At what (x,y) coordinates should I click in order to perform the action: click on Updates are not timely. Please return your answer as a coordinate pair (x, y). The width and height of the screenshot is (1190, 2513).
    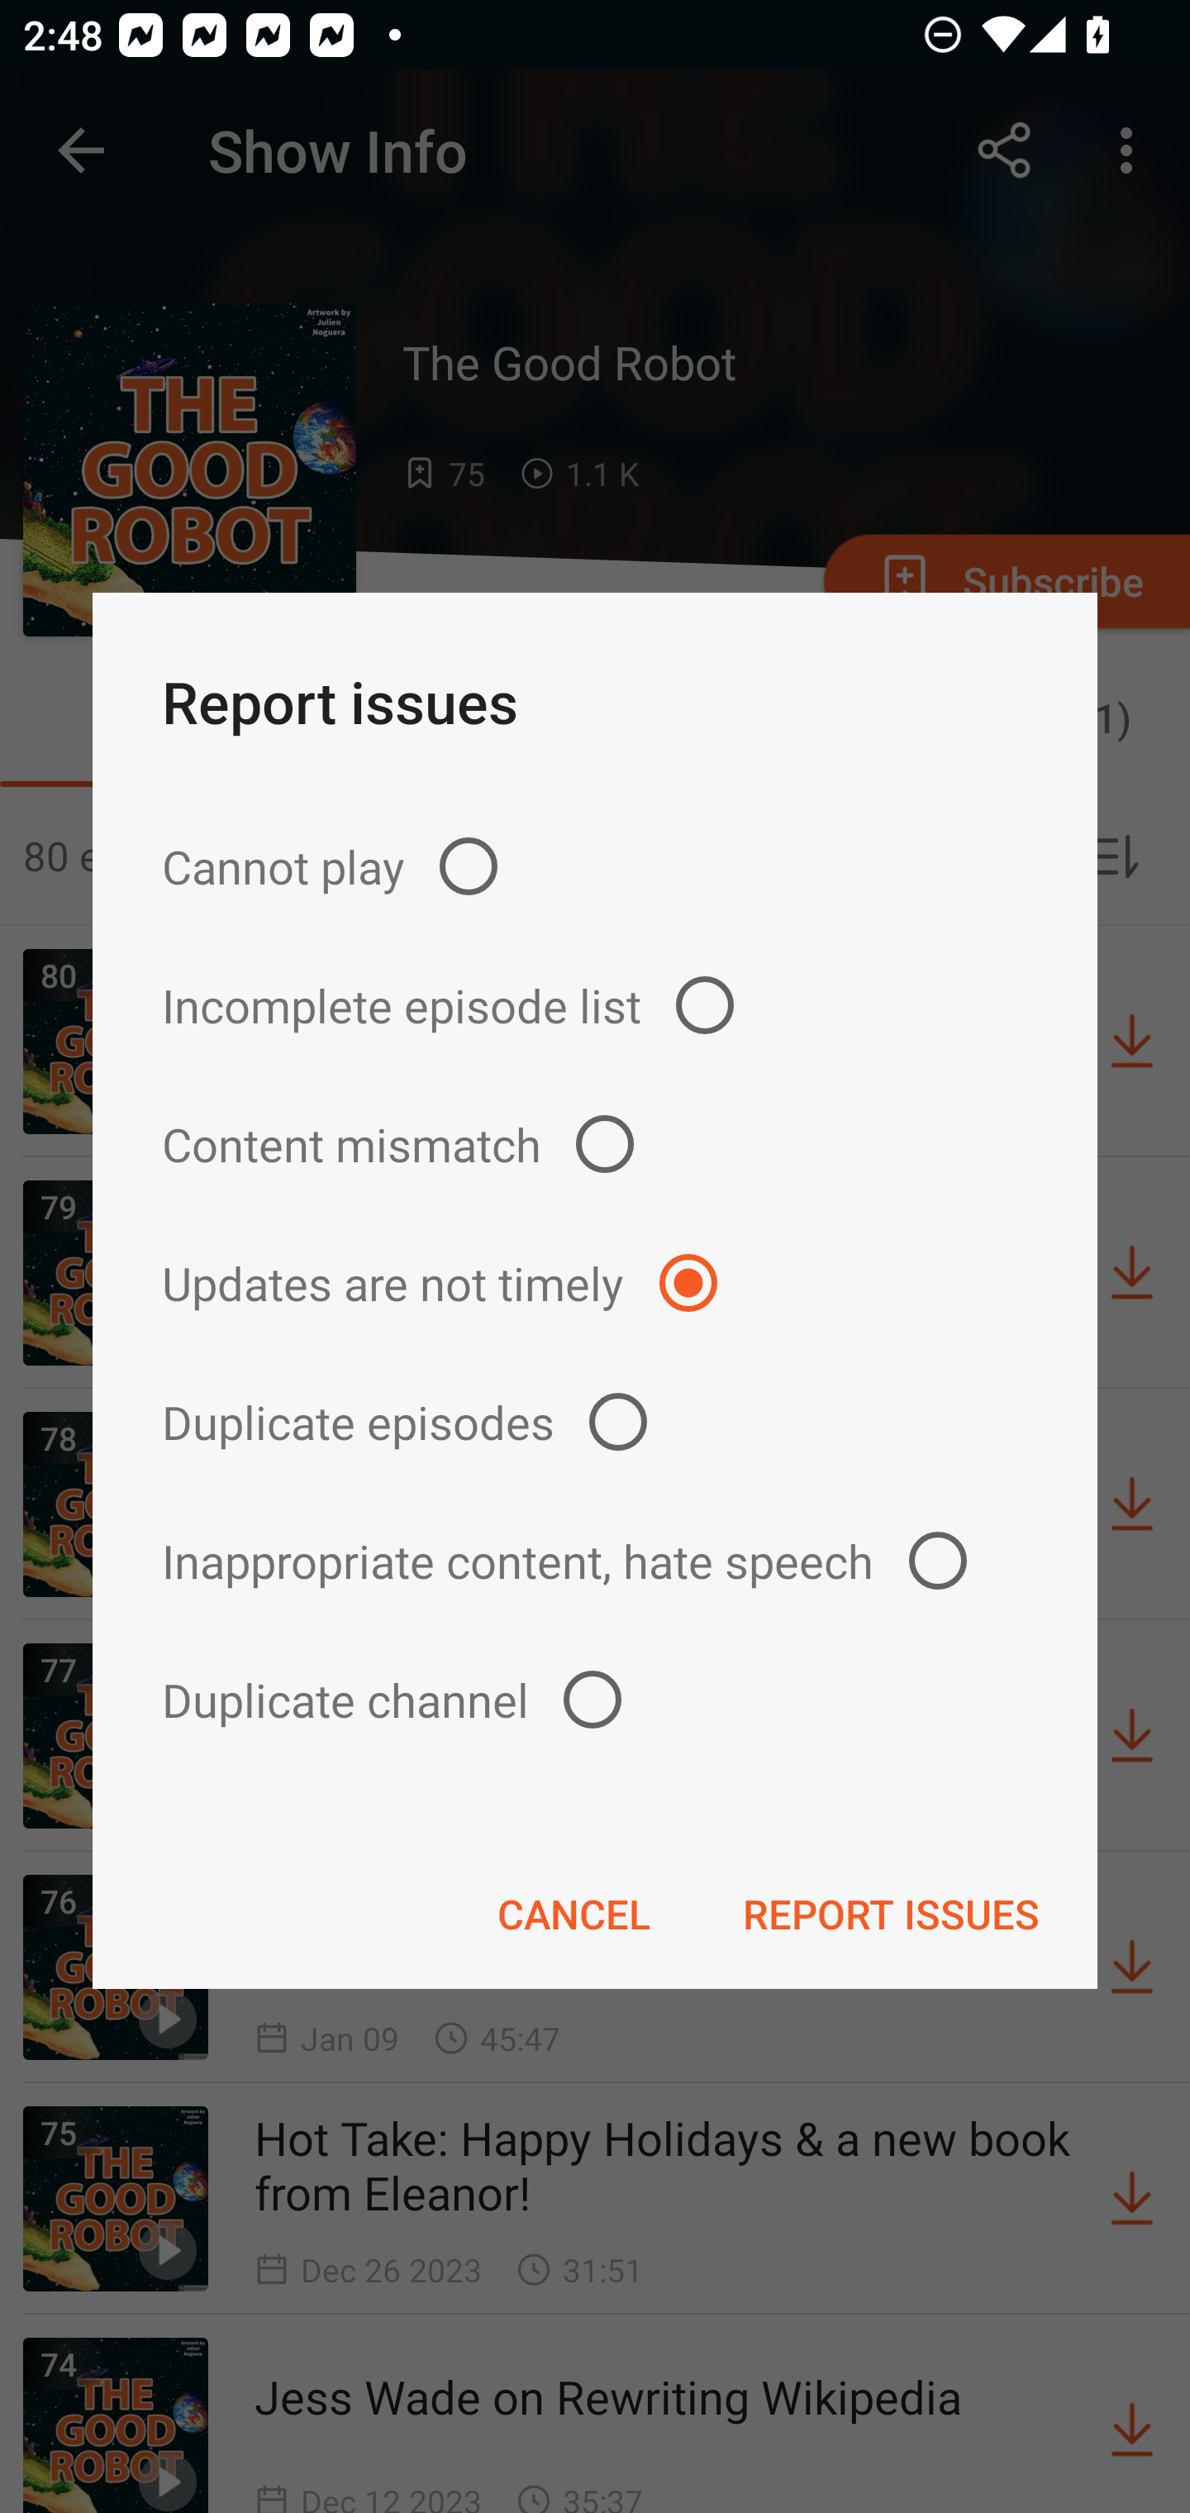
    Looking at the image, I should click on (595, 1283).